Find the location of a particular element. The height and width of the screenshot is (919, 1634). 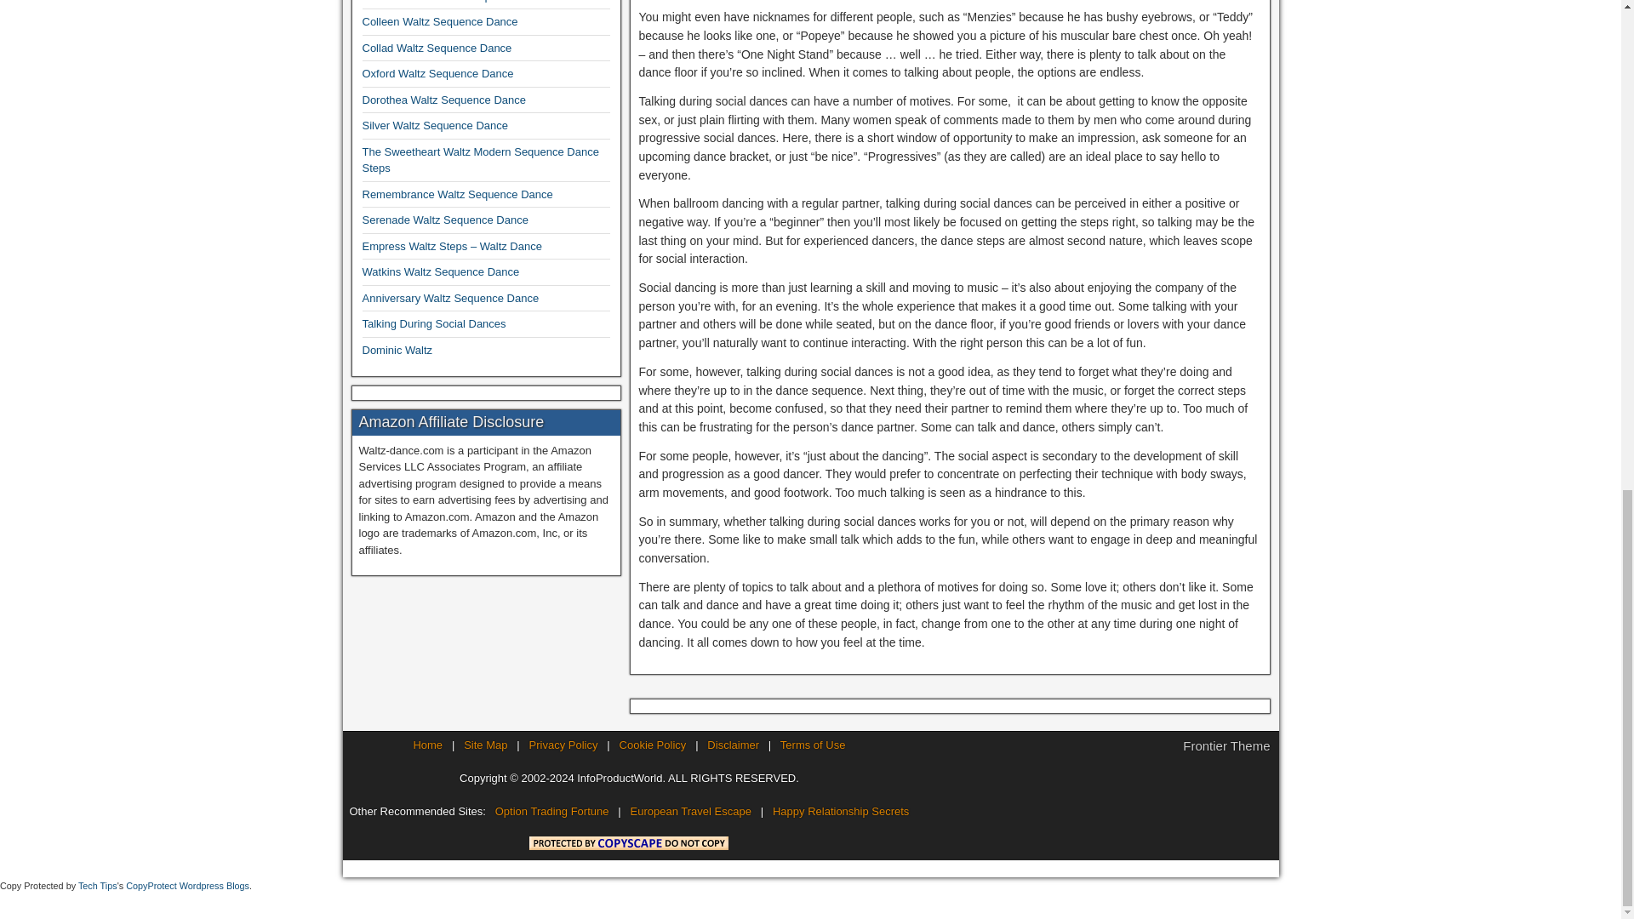

Terms of Use is located at coordinates (814, 745).